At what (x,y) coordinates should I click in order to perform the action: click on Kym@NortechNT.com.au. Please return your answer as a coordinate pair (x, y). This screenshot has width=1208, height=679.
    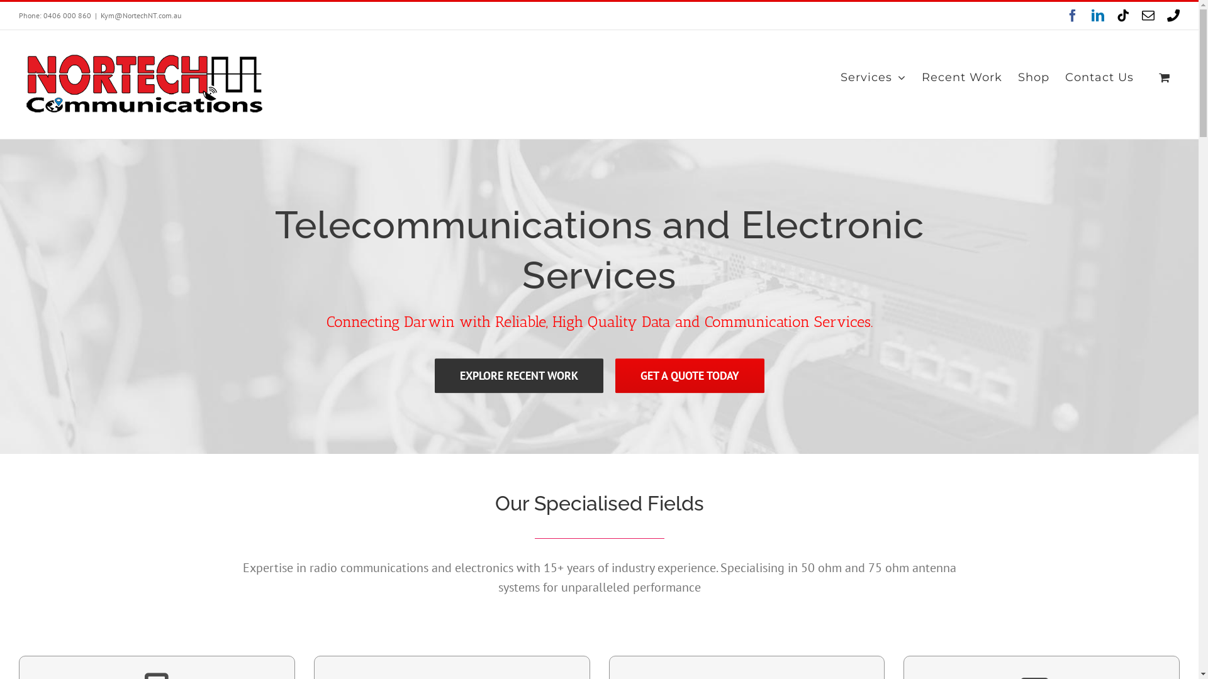
    Looking at the image, I should click on (141, 15).